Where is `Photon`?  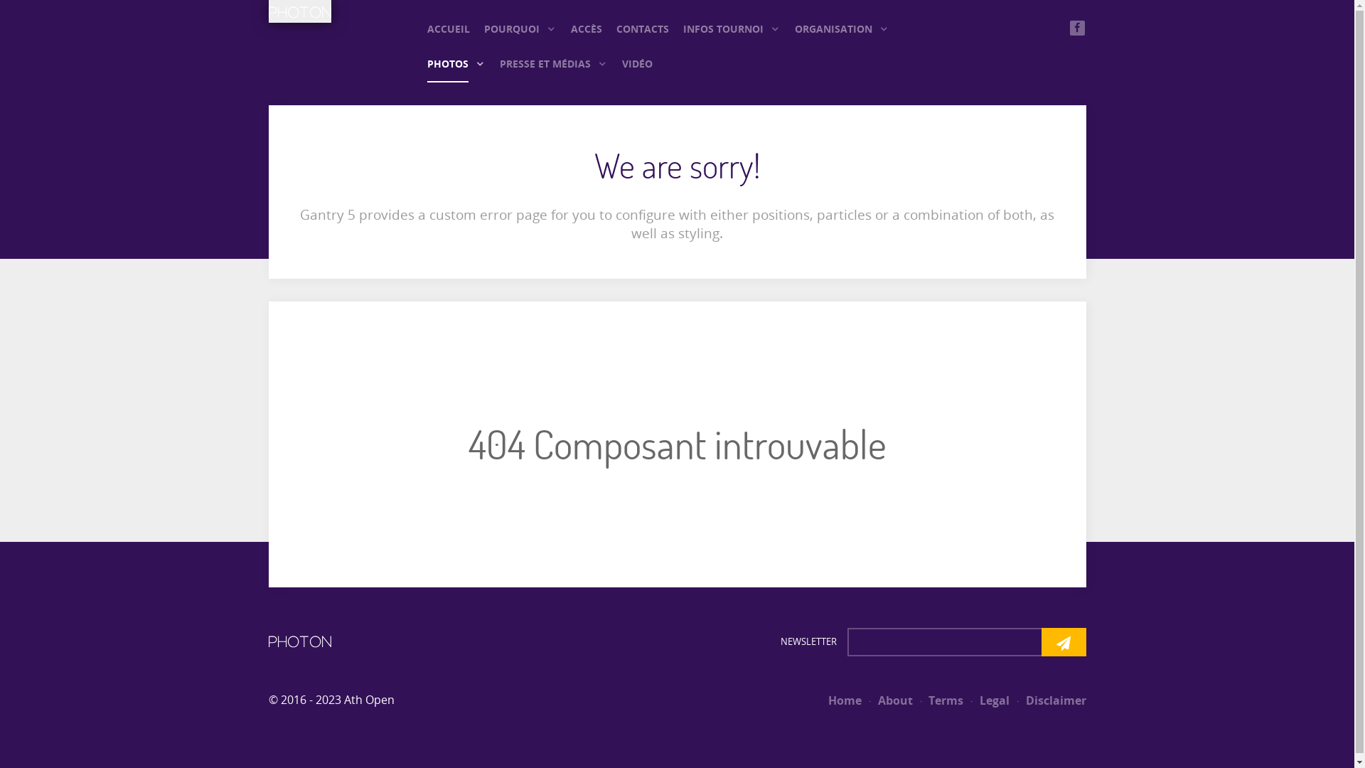 Photon is located at coordinates (300, 641).